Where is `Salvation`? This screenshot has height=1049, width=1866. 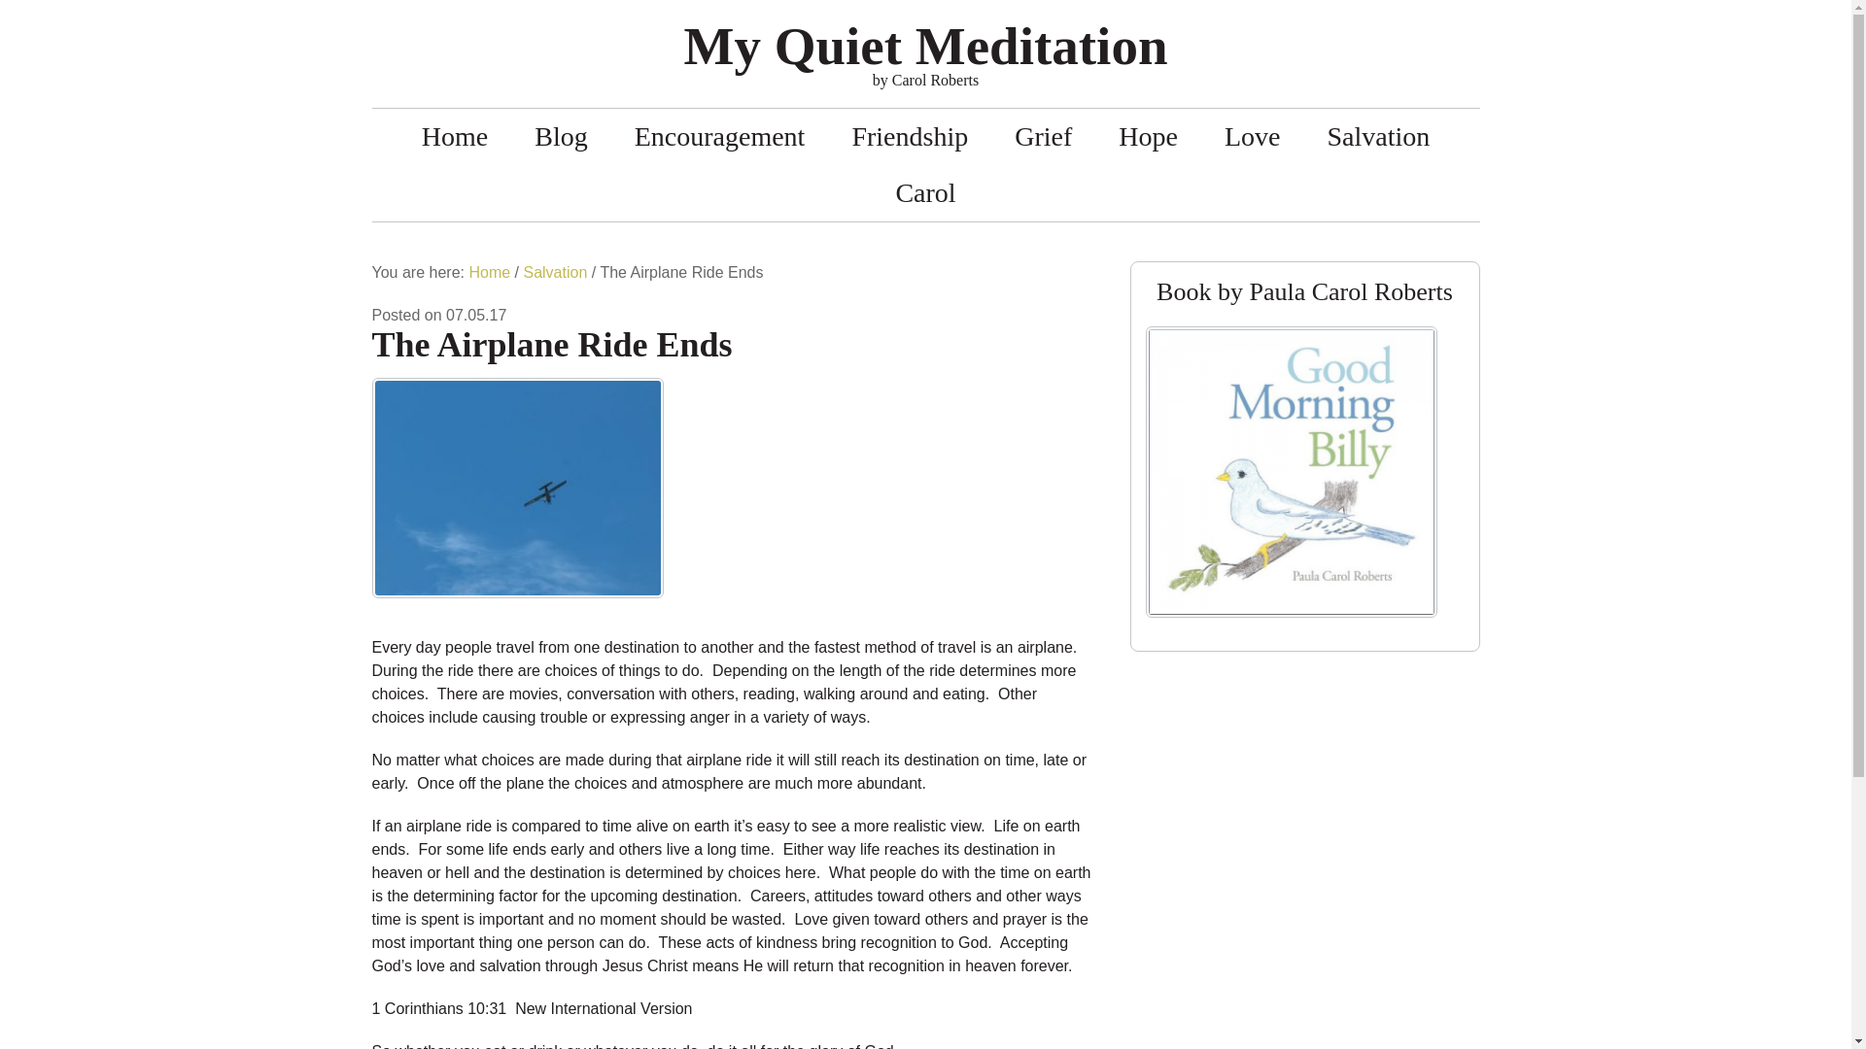 Salvation is located at coordinates (1378, 136).